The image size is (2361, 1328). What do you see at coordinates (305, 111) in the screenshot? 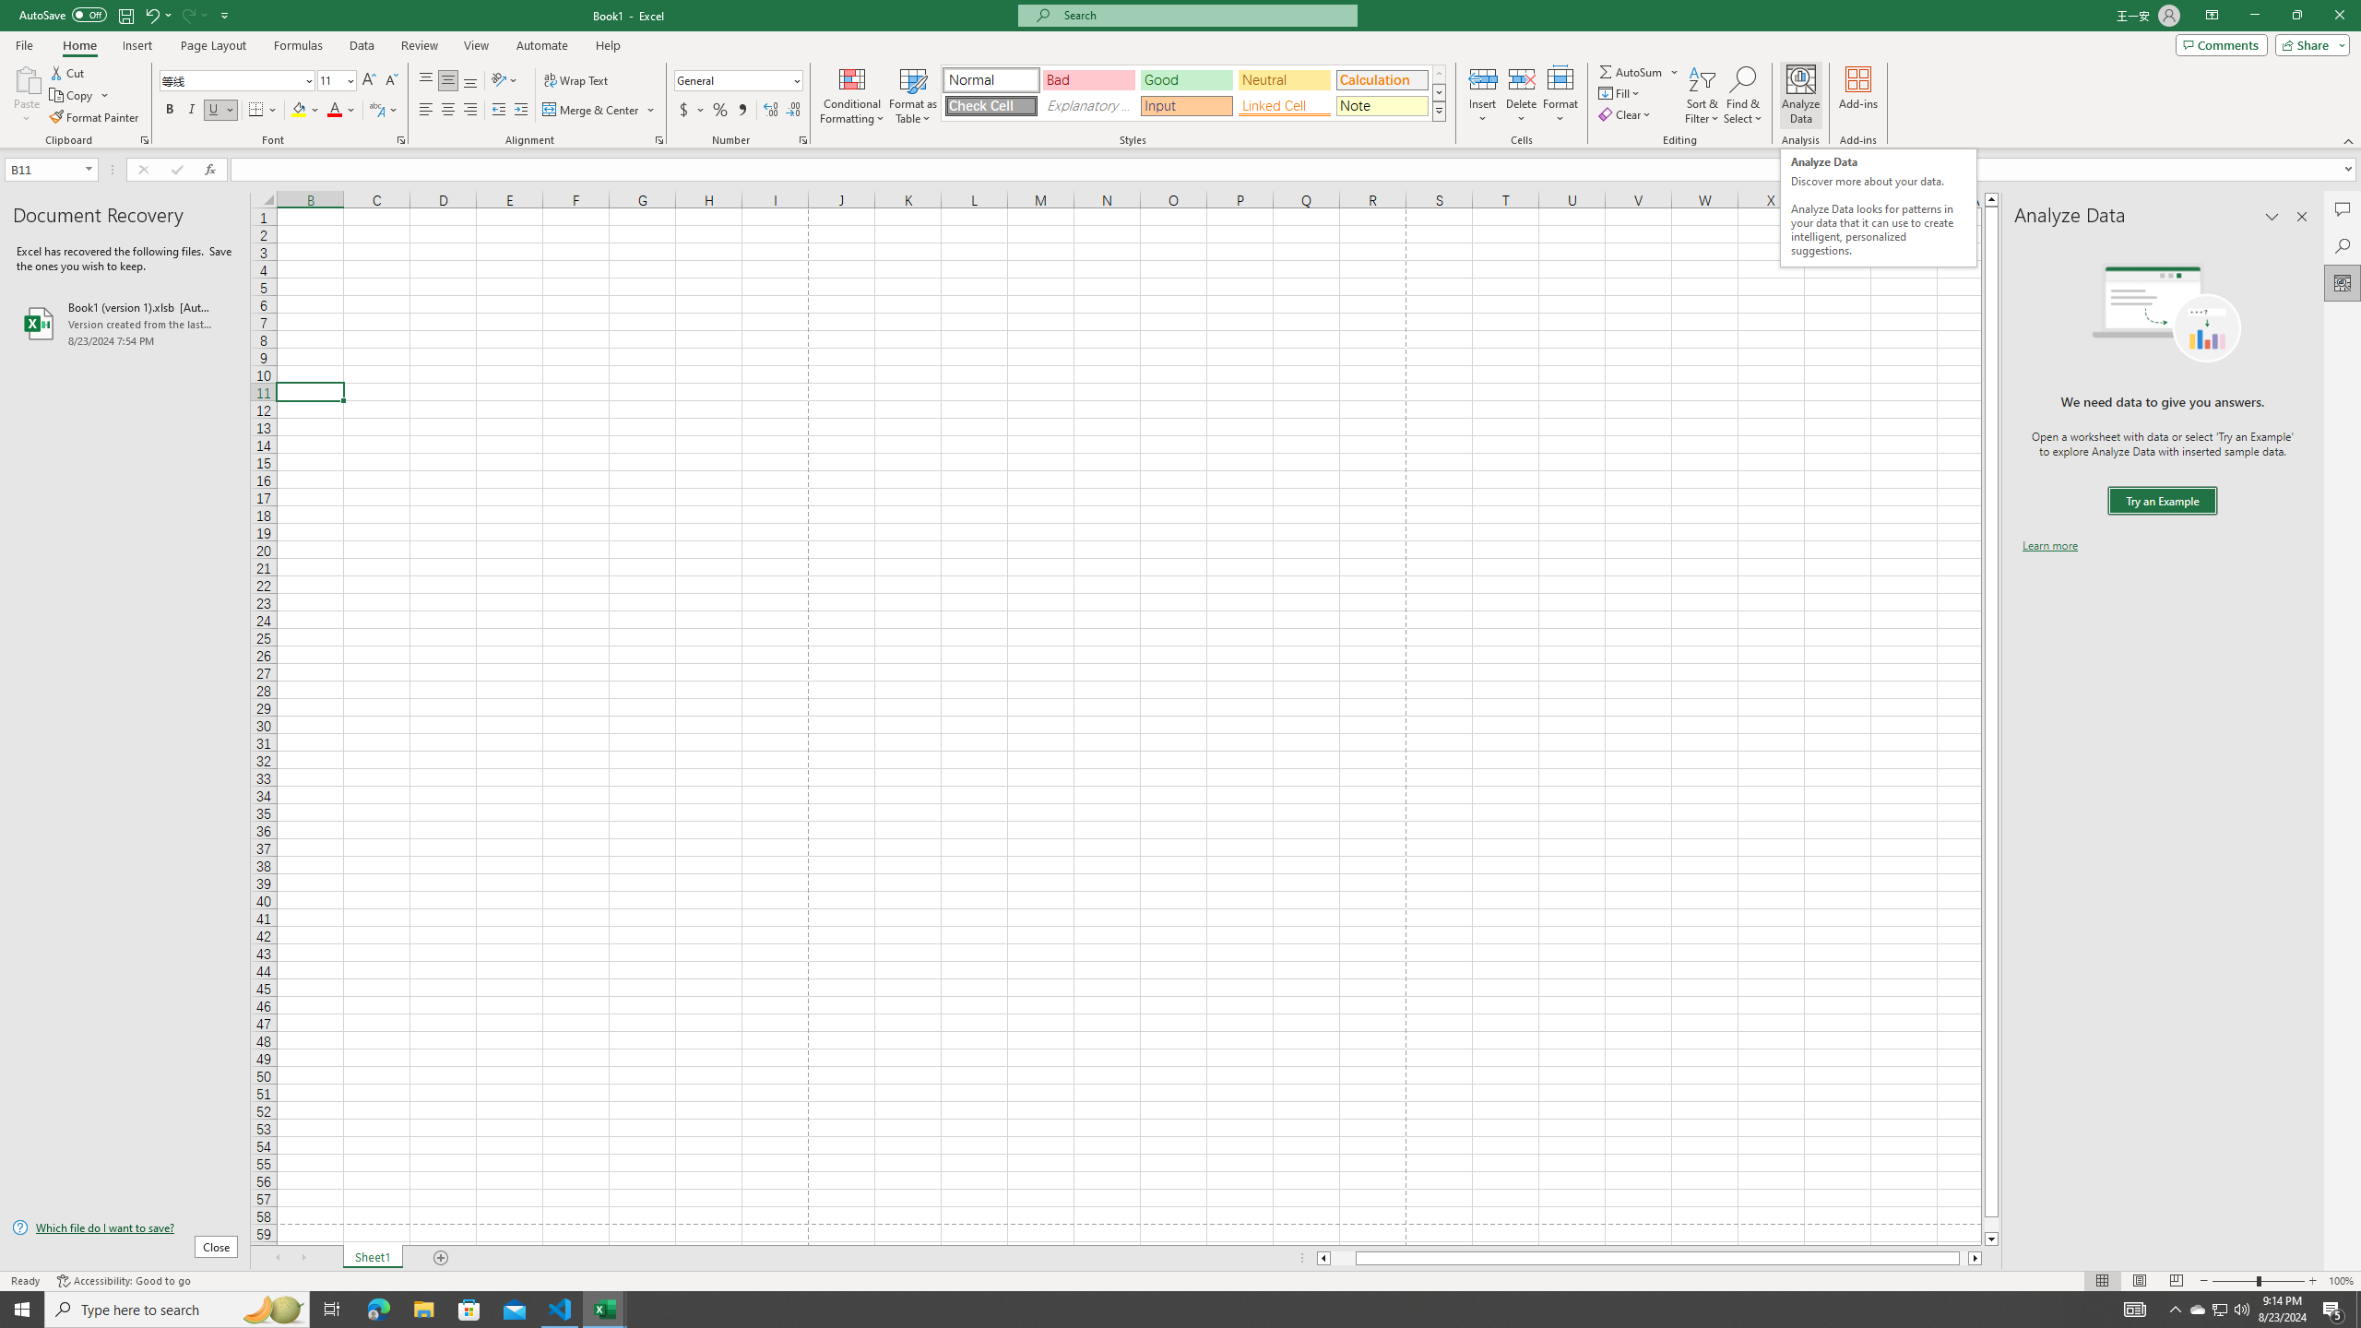
I see `Fill Color` at bounding box center [305, 111].